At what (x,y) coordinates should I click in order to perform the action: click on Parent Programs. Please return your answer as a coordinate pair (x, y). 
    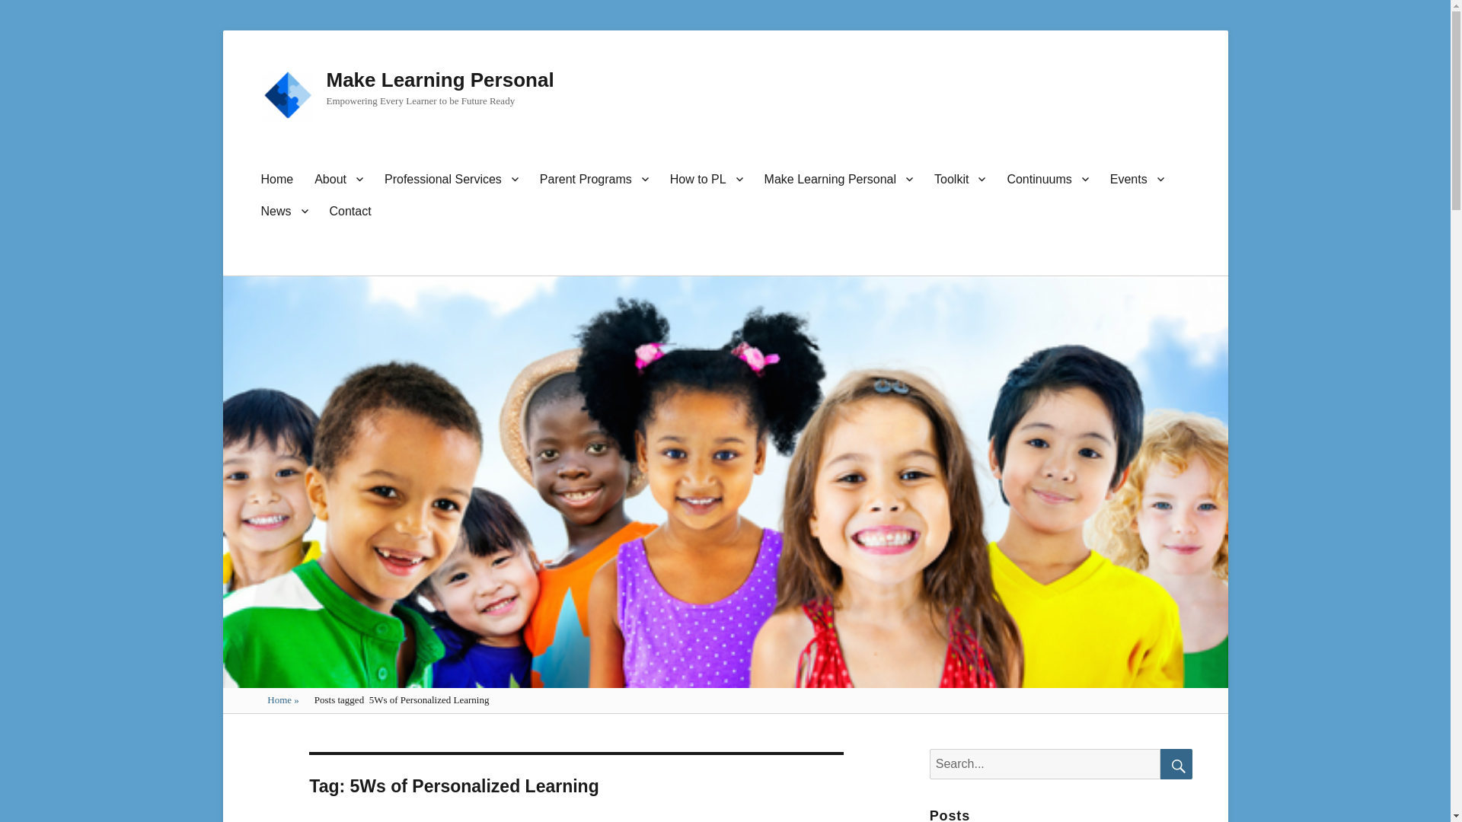
    Looking at the image, I should click on (594, 178).